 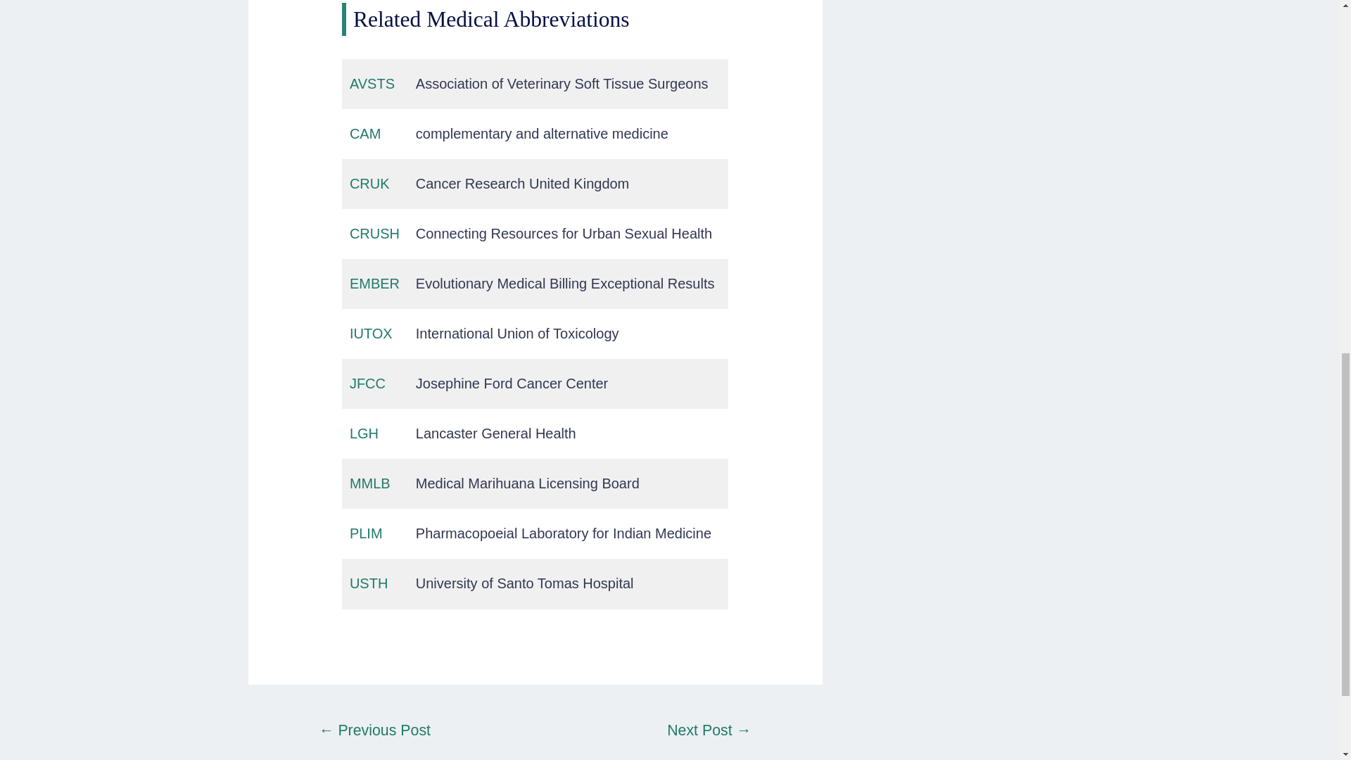 I want to click on EMBER, so click(x=374, y=283).